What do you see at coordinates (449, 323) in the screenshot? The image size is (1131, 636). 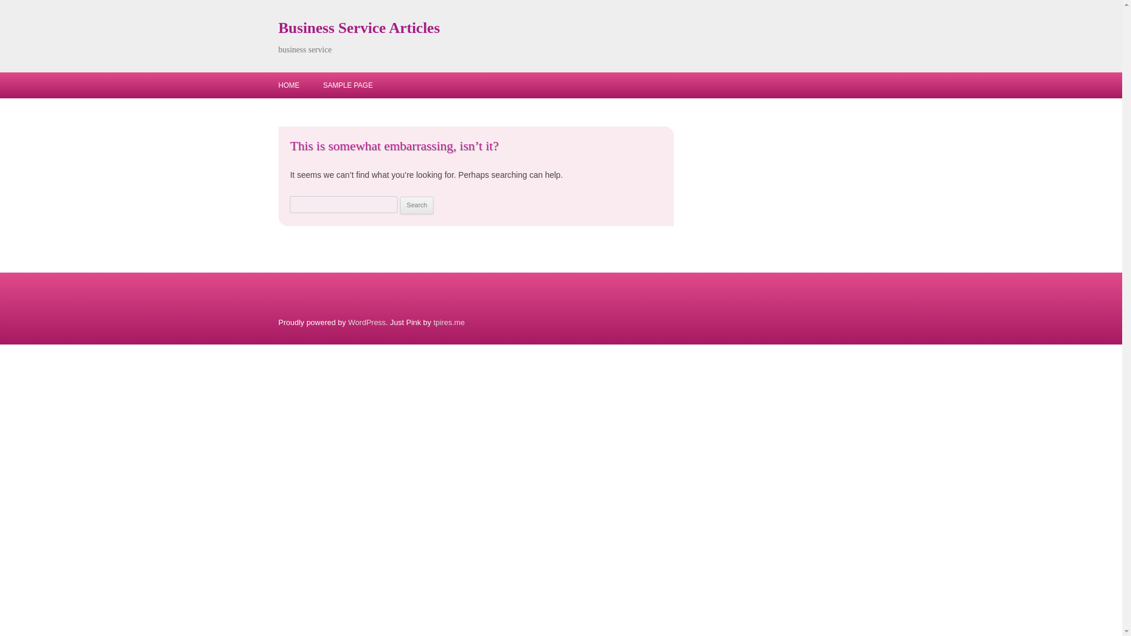 I see `tpires.me` at bounding box center [449, 323].